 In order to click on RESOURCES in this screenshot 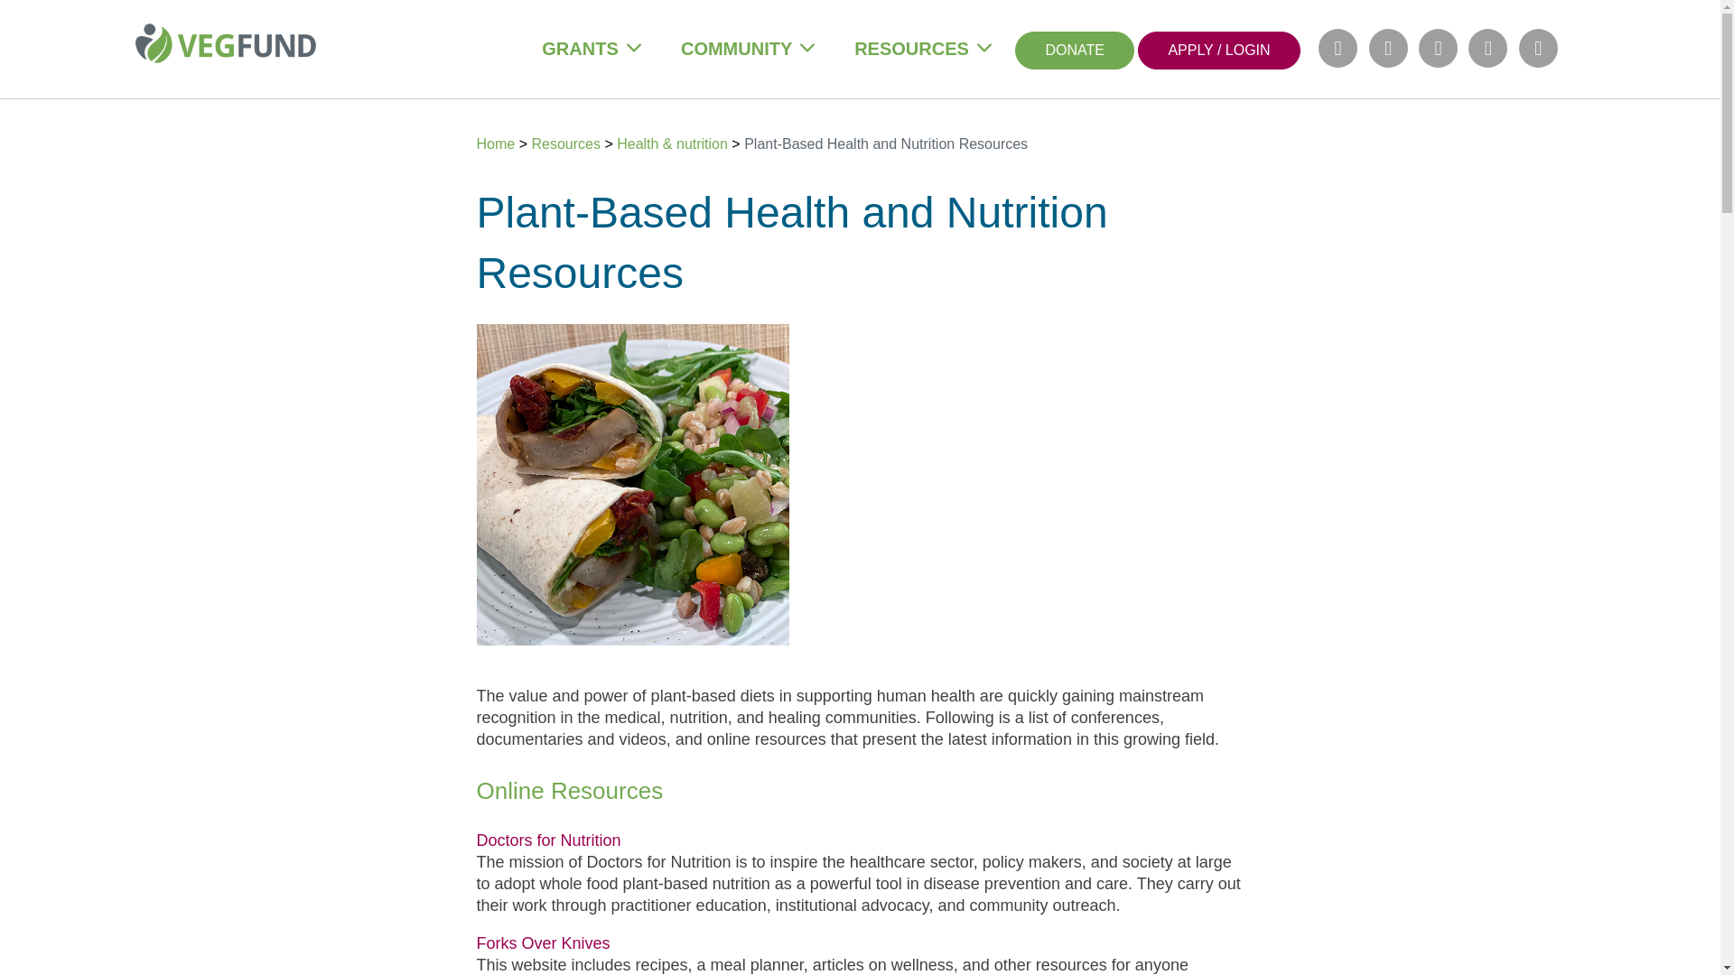, I will do `click(912, 49)`.